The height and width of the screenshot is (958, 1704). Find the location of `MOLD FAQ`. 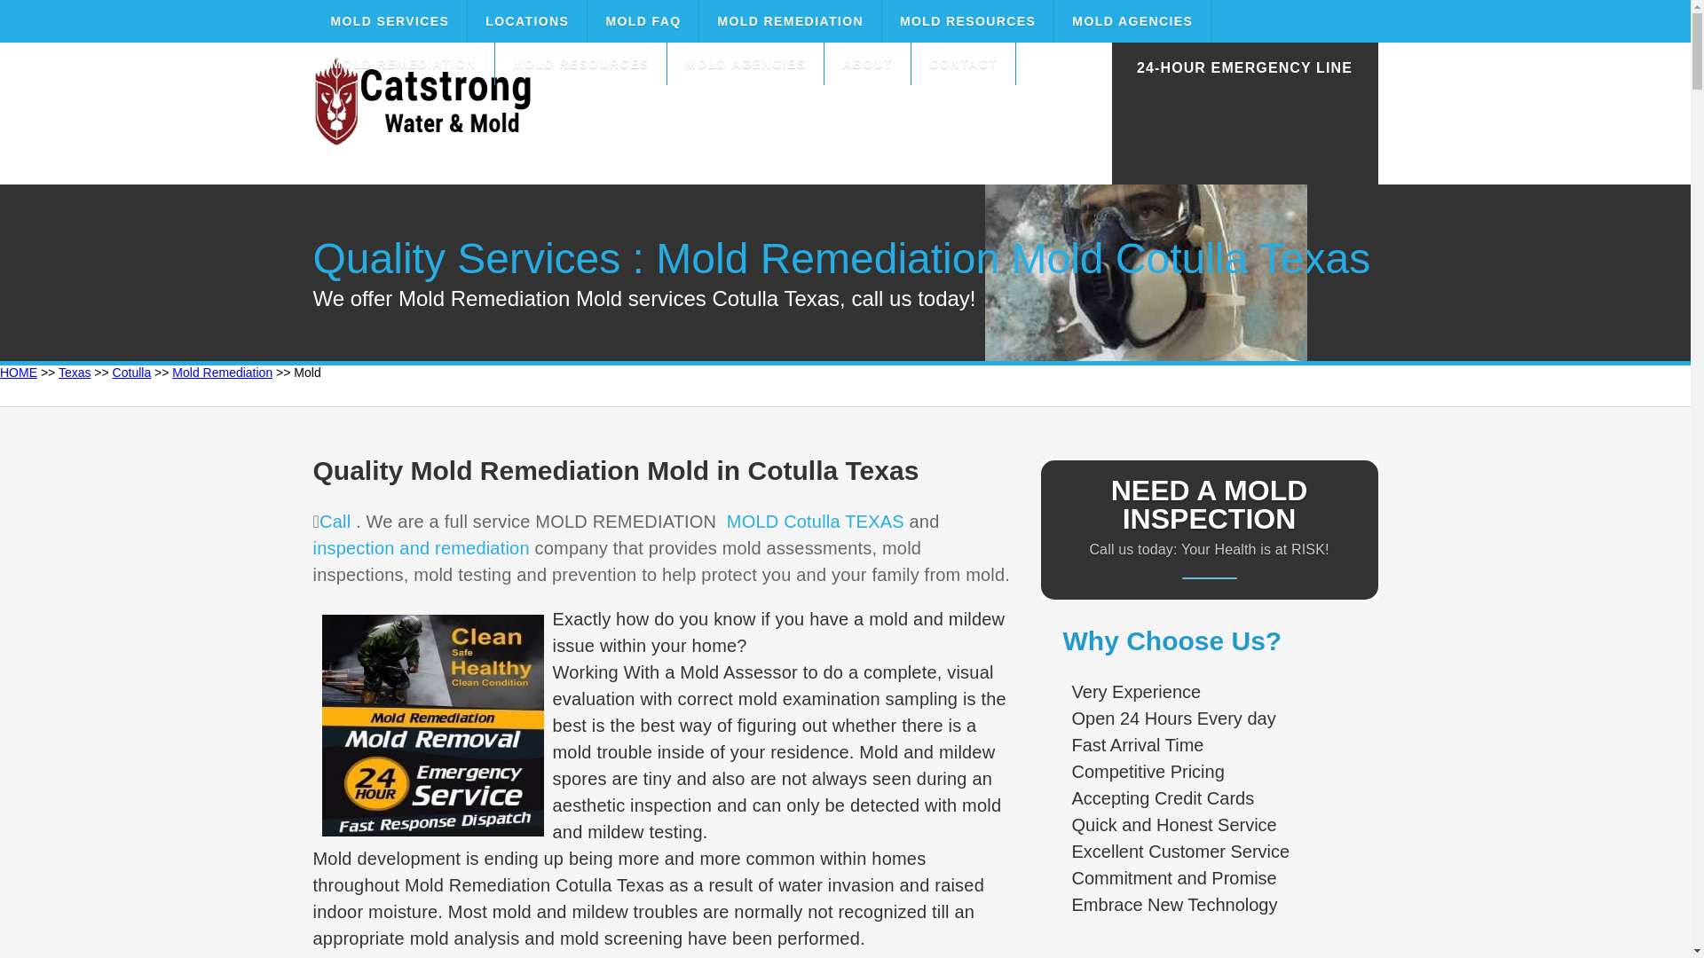

MOLD FAQ is located at coordinates (643, 21).